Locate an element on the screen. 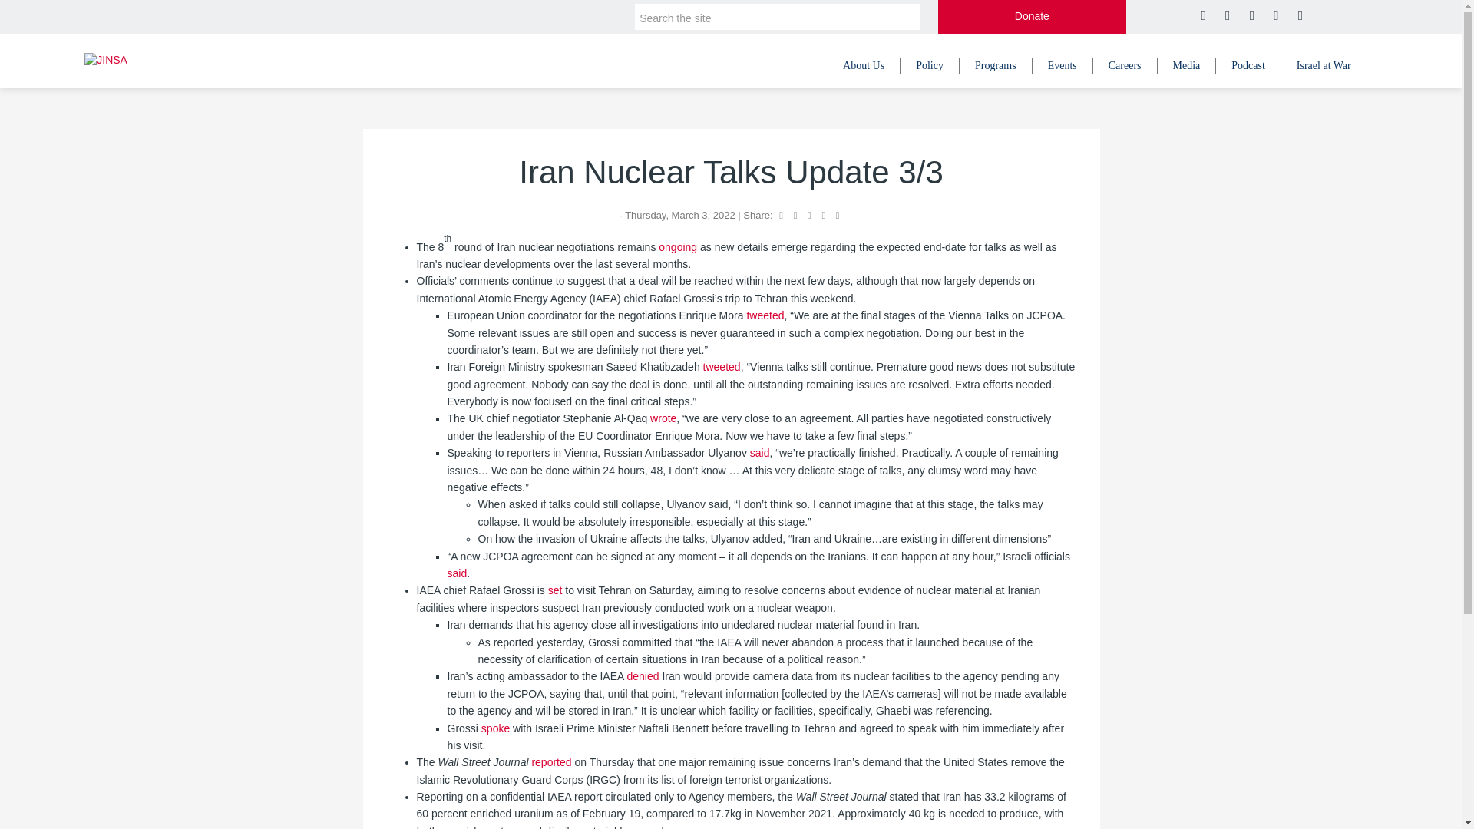 Image resolution: width=1474 pixels, height=829 pixels. tweeted is located at coordinates (765, 315).